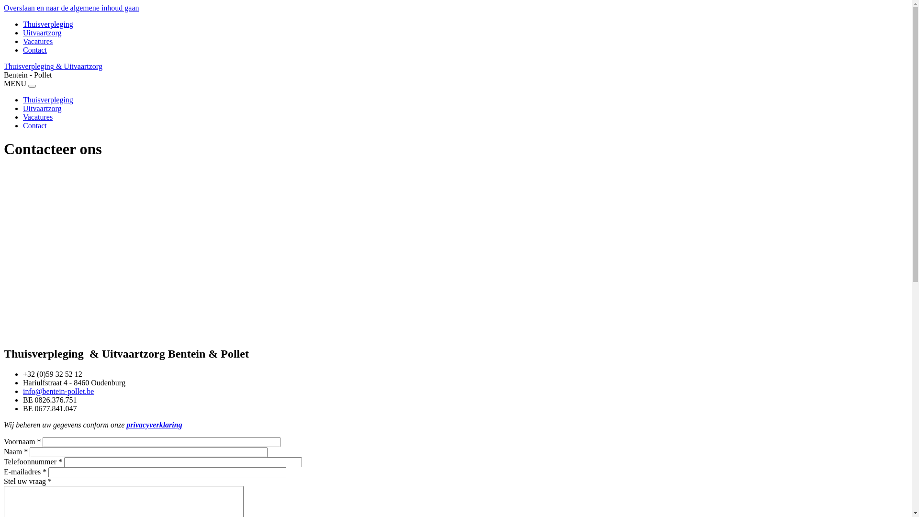  What do you see at coordinates (58, 392) in the screenshot?
I see `info@bentein-pollet.be` at bounding box center [58, 392].